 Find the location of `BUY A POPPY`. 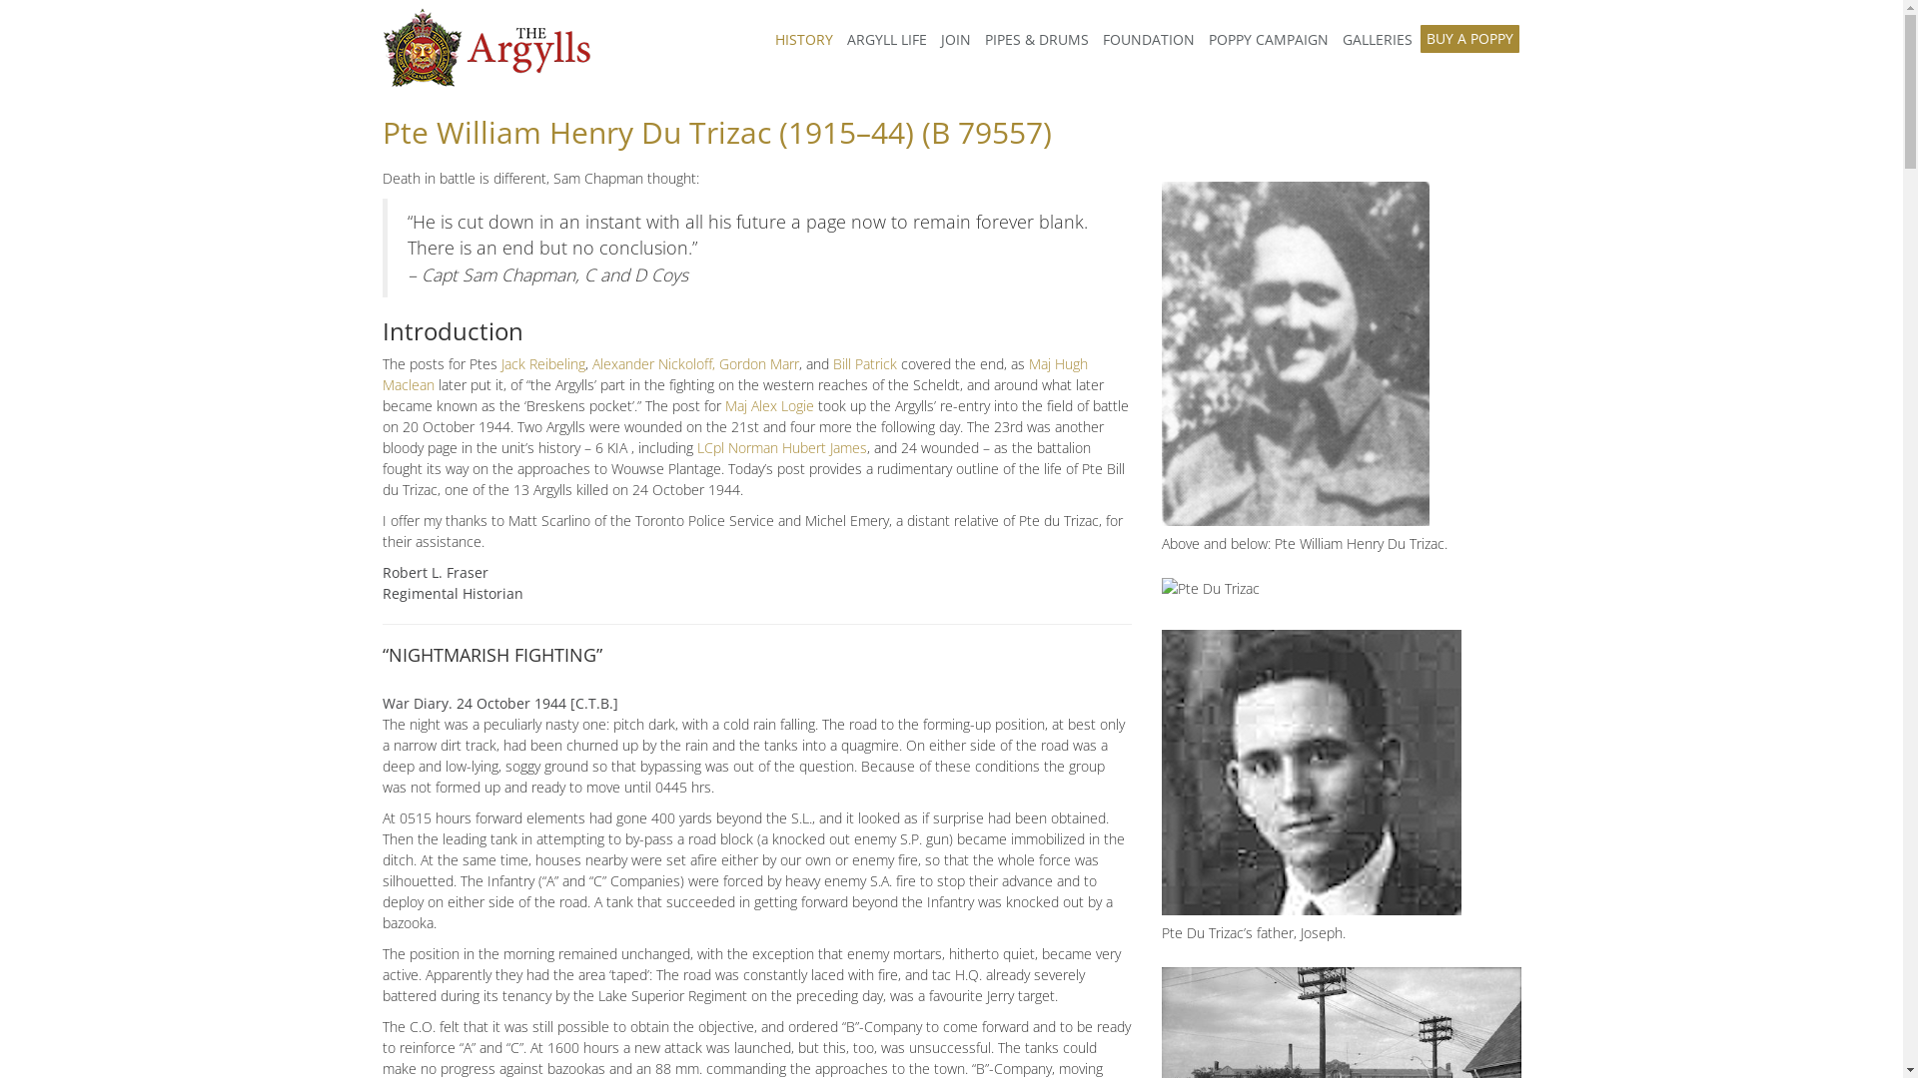

BUY A POPPY is located at coordinates (1470, 39).